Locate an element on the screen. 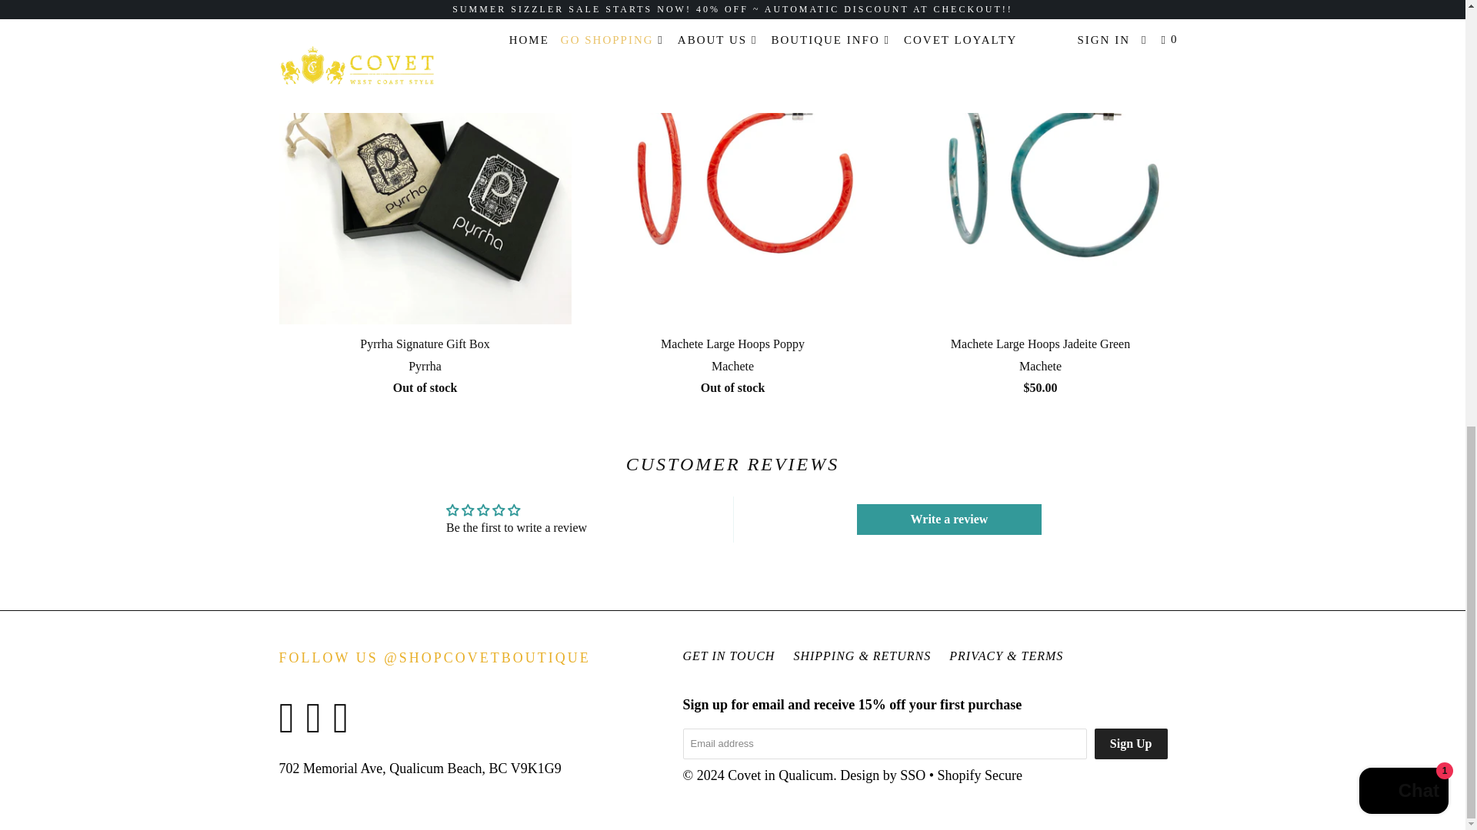  Sign Up is located at coordinates (1131, 744).